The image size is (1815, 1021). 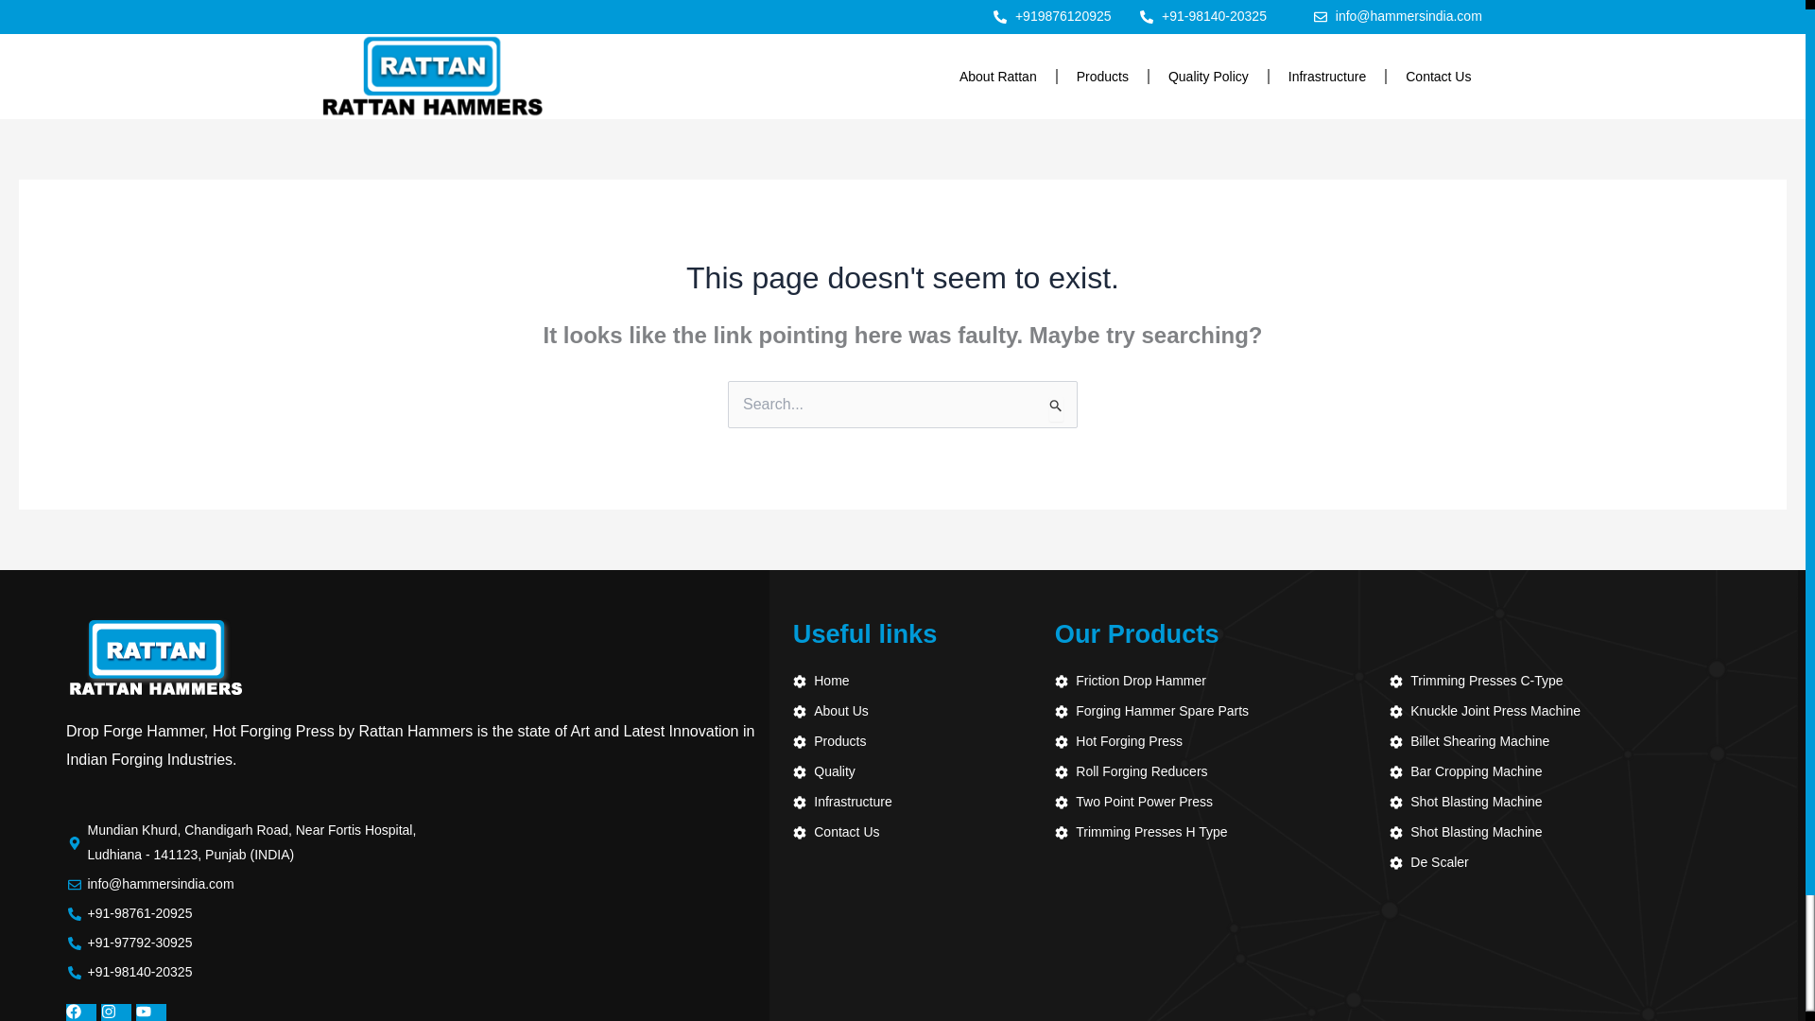 What do you see at coordinates (1438, 76) in the screenshot?
I see `Contact Us` at bounding box center [1438, 76].